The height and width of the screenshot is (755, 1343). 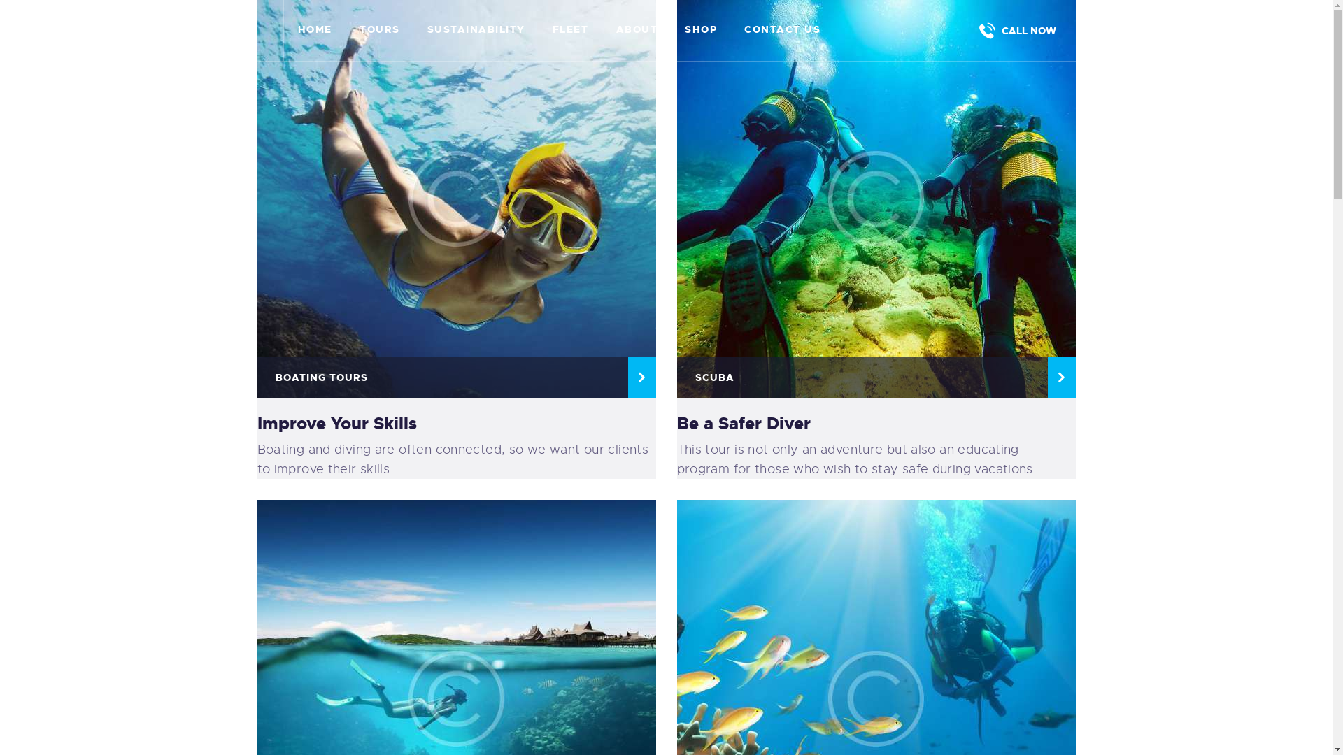 What do you see at coordinates (476, 30) in the screenshot?
I see `SUSTAINABILITY` at bounding box center [476, 30].